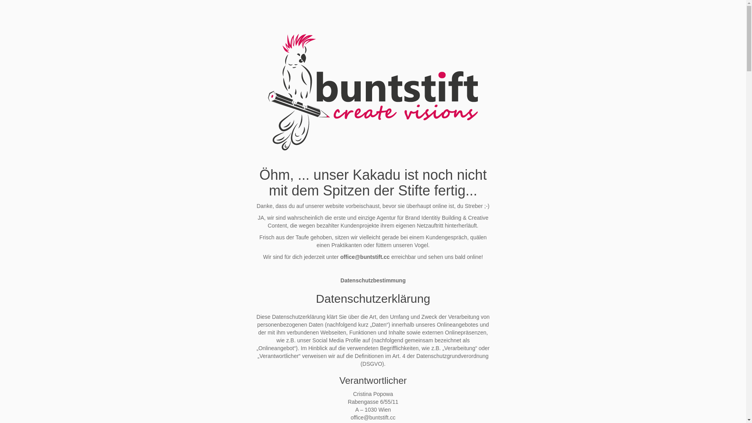 Image resolution: width=752 pixels, height=423 pixels. I want to click on office@buntstift.cc, so click(365, 257).